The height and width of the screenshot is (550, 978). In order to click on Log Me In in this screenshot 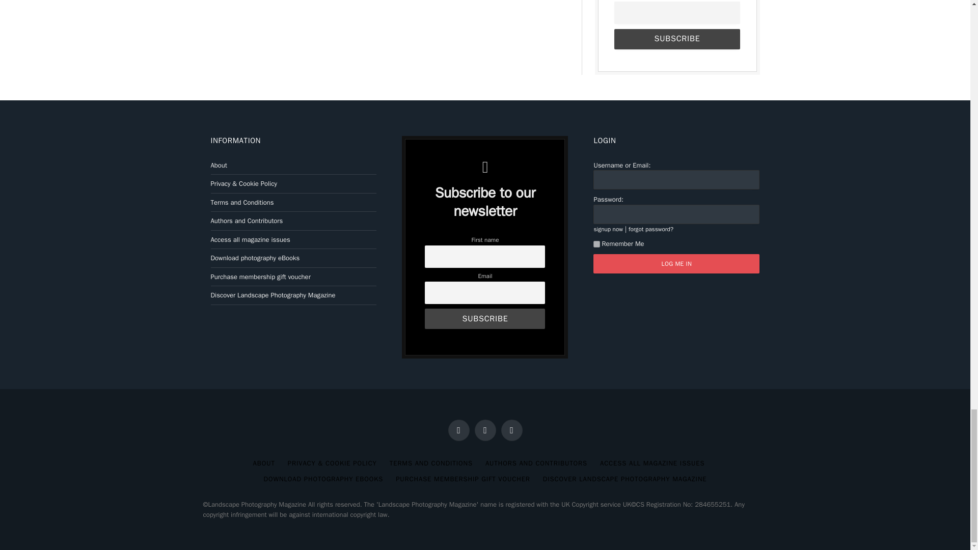, I will do `click(676, 263)`.